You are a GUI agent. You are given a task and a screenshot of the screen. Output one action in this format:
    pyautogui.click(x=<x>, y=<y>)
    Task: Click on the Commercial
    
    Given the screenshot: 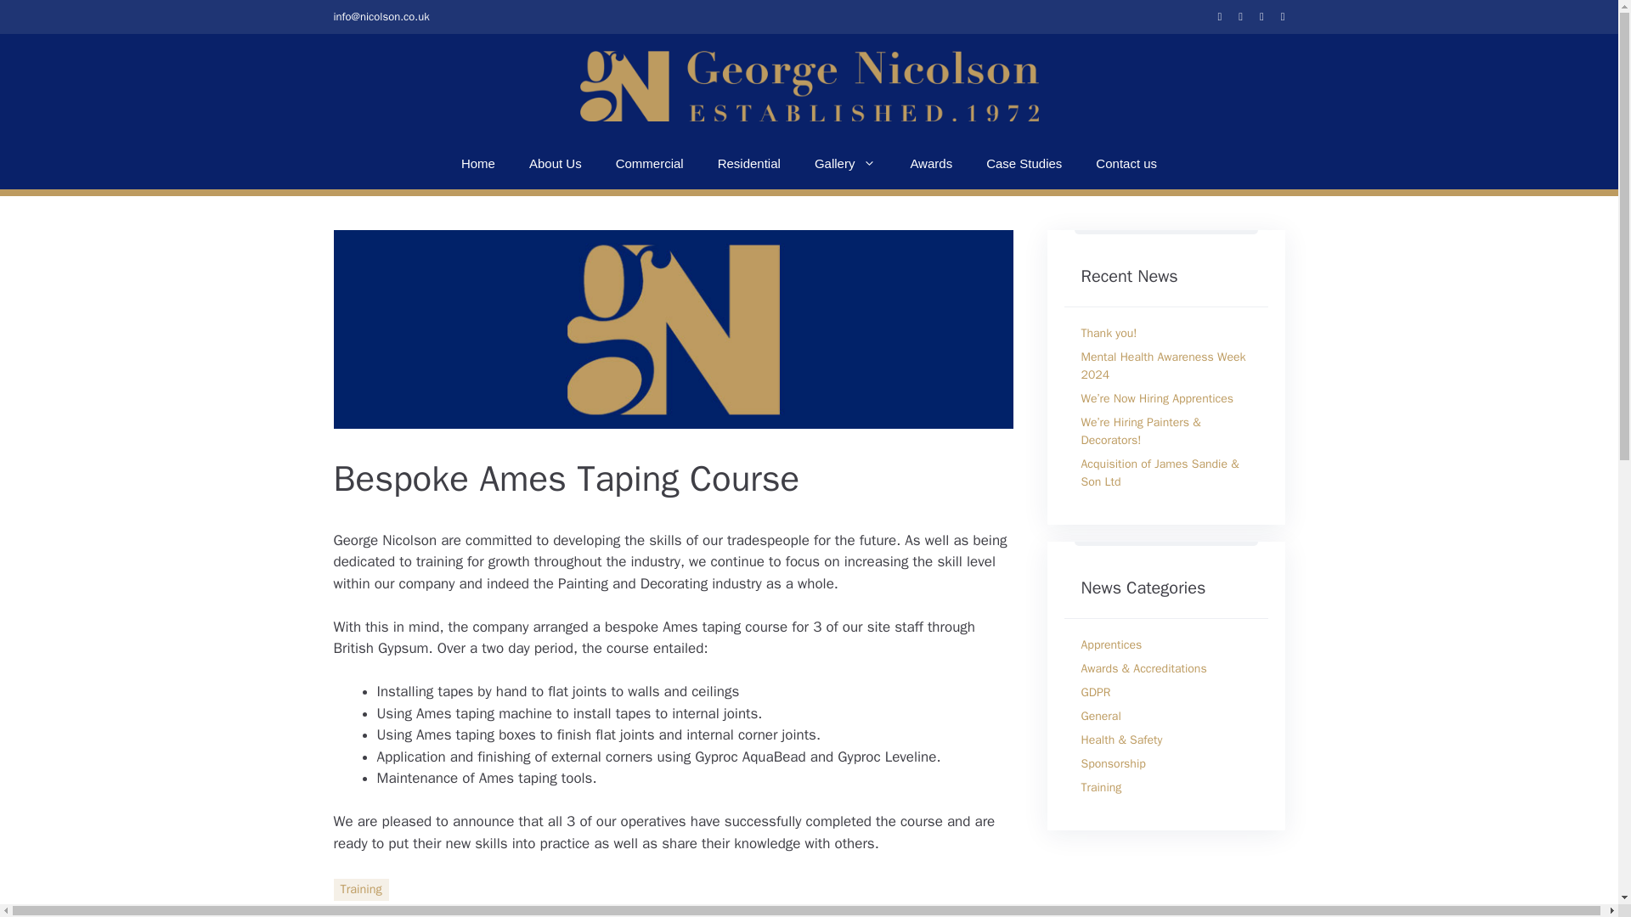 What is the action you would take?
    pyautogui.click(x=649, y=163)
    